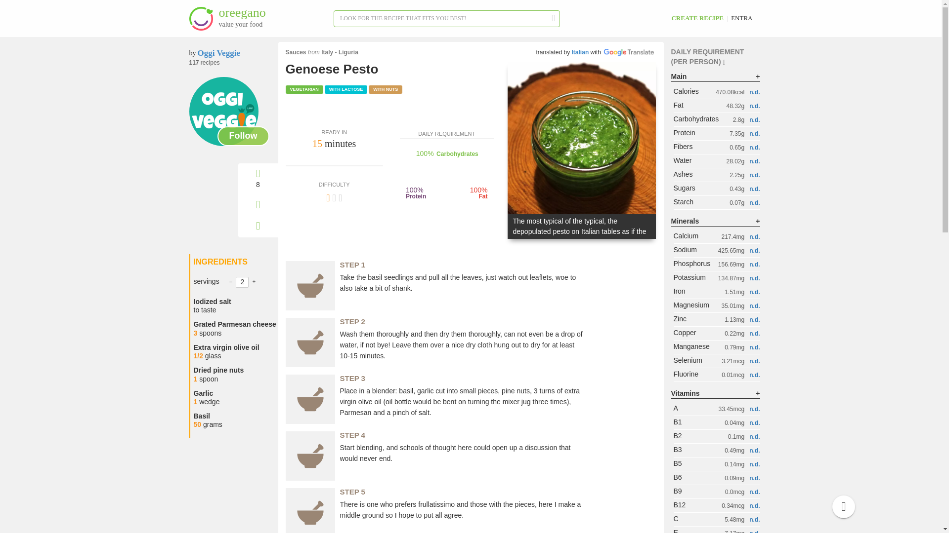 The width and height of the screenshot is (949, 533). I want to click on Genoese Pesto step 2, so click(310, 343).